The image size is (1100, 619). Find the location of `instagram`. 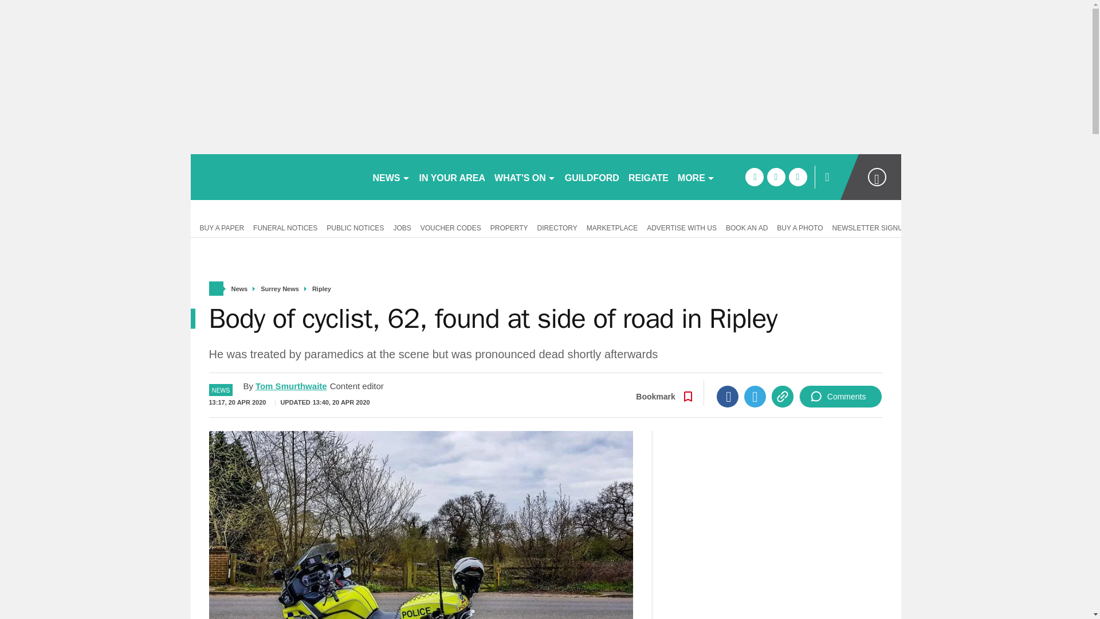

instagram is located at coordinates (797, 177).